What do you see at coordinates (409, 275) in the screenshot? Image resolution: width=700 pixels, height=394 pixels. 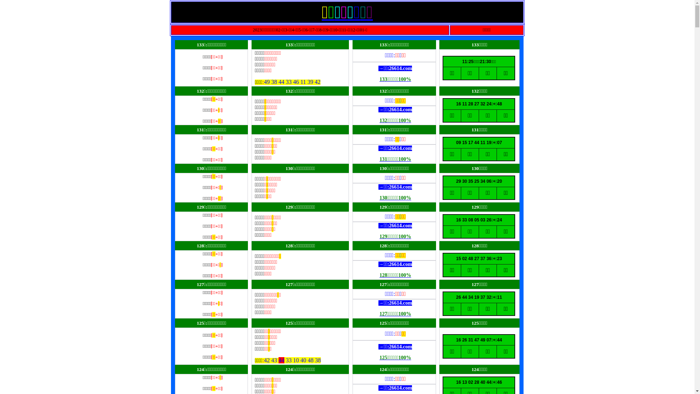 I see `%` at bounding box center [409, 275].